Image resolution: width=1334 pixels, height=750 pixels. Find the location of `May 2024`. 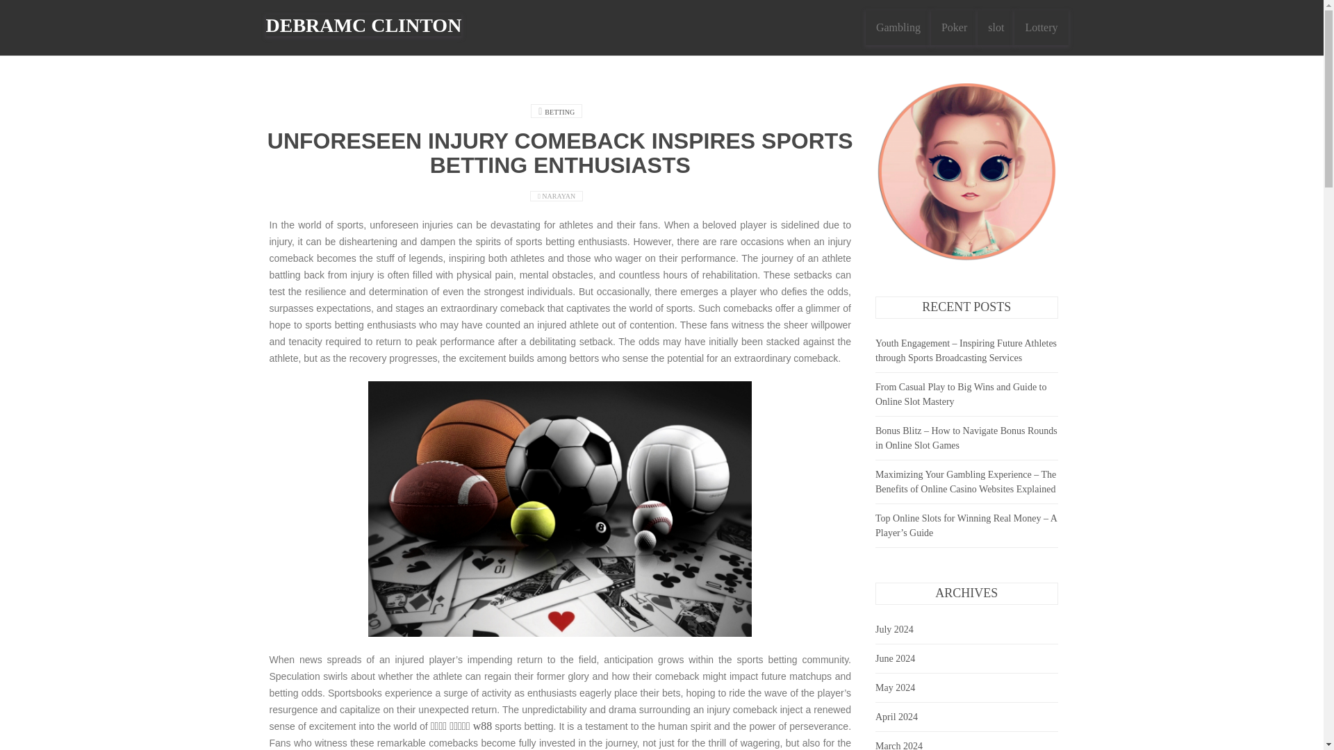

May 2024 is located at coordinates (895, 687).